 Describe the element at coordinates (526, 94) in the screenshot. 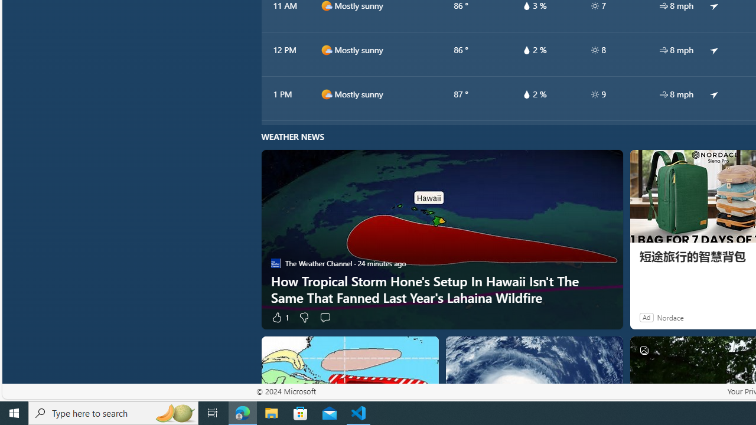

I see `hourlyTable/drop` at that location.